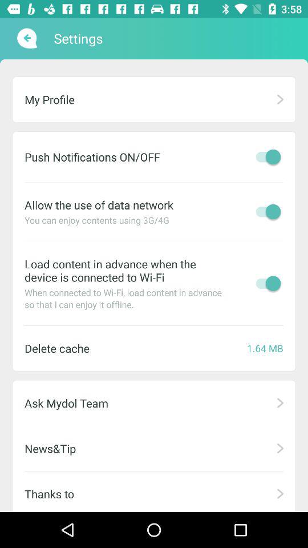 The image size is (308, 548). Describe the element at coordinates (265, 156) in the screenshot. I see `toggle notification option` at that location.